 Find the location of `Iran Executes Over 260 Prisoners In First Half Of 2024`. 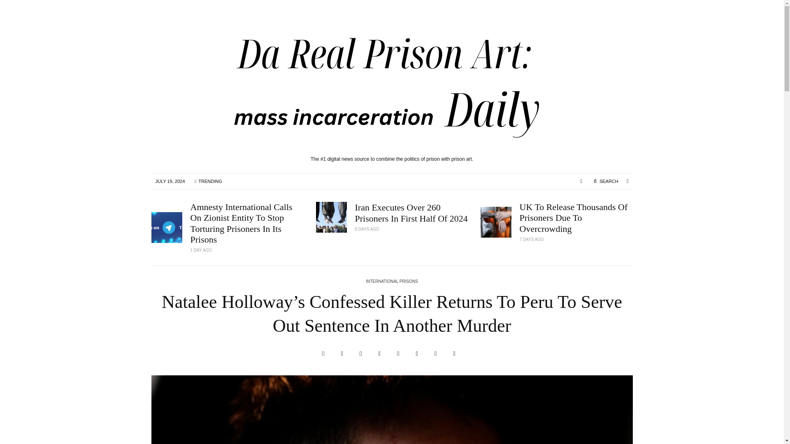

Iran Executes Over 260 Prisoners In First Half Of 2024 is located at coordinates (411, 213).